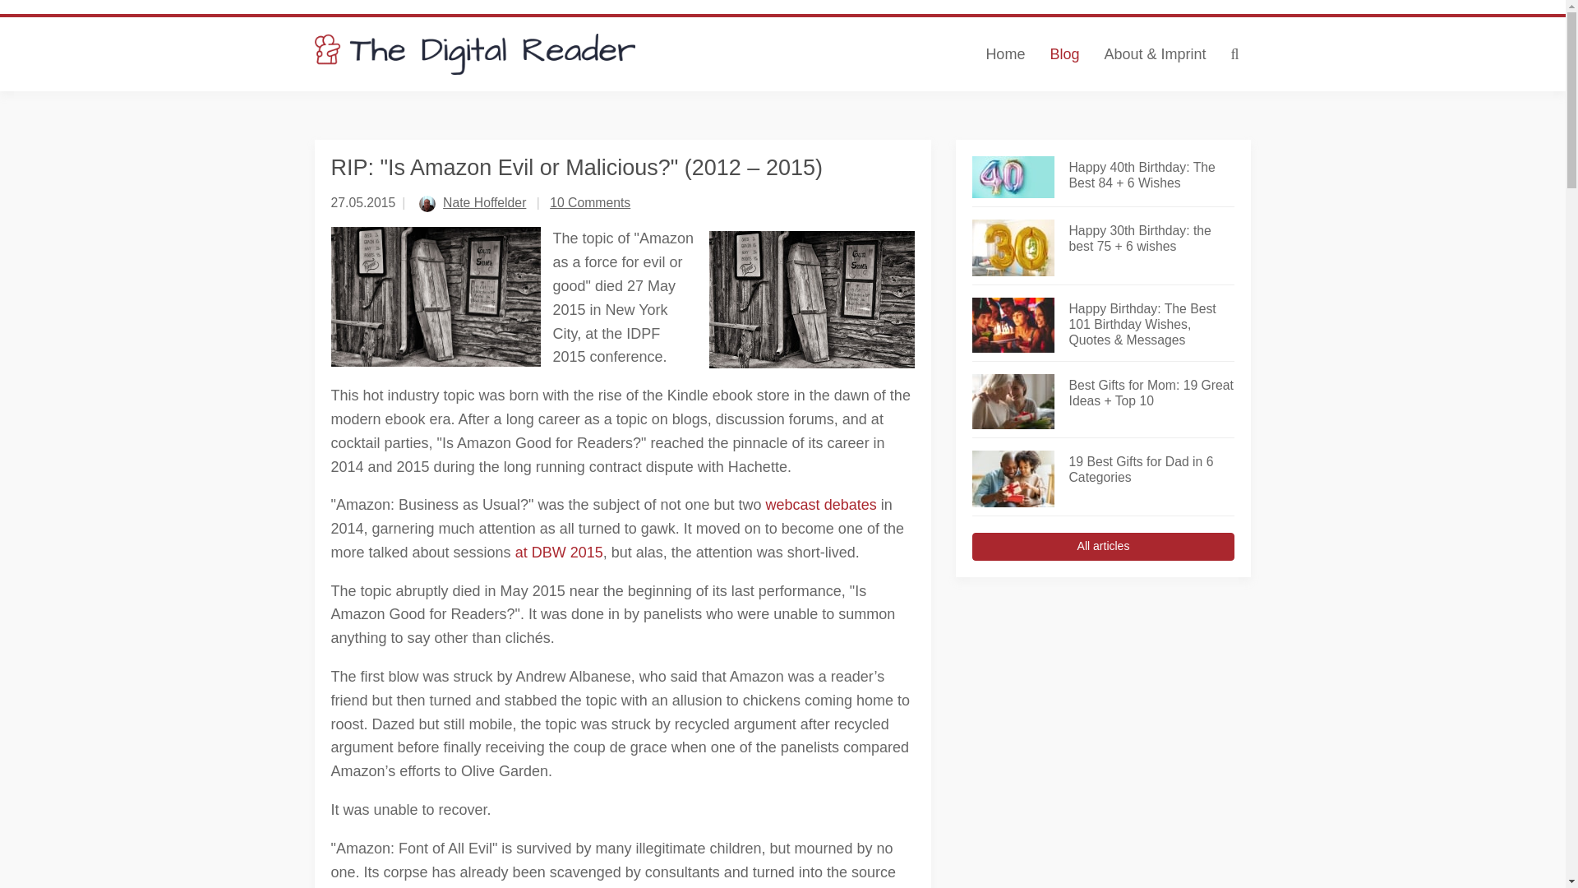 The width and height of the screenshot is (1578, 888). What do you see at coordinates (484, 202) in the screenshot?
I see `Nate Hoffelder` at bounding box center [484, 202].